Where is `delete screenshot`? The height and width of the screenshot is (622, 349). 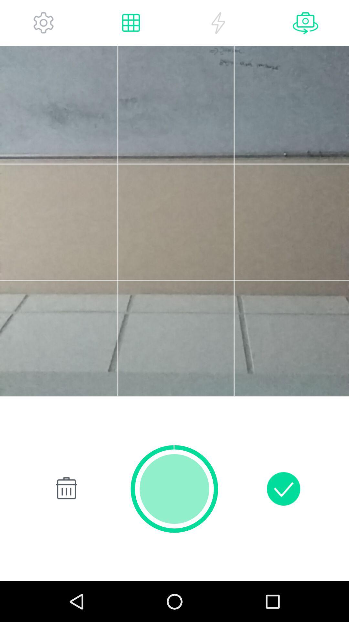
delete screenshot is located at coordinates (65, 489).